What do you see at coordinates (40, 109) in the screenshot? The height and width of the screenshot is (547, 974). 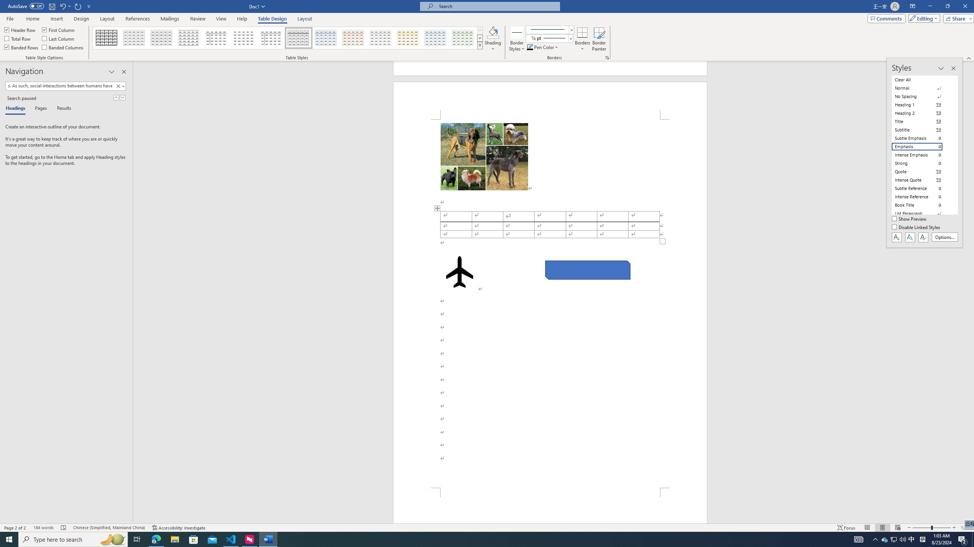 I see `Pages` at bounding box center [40, 109].